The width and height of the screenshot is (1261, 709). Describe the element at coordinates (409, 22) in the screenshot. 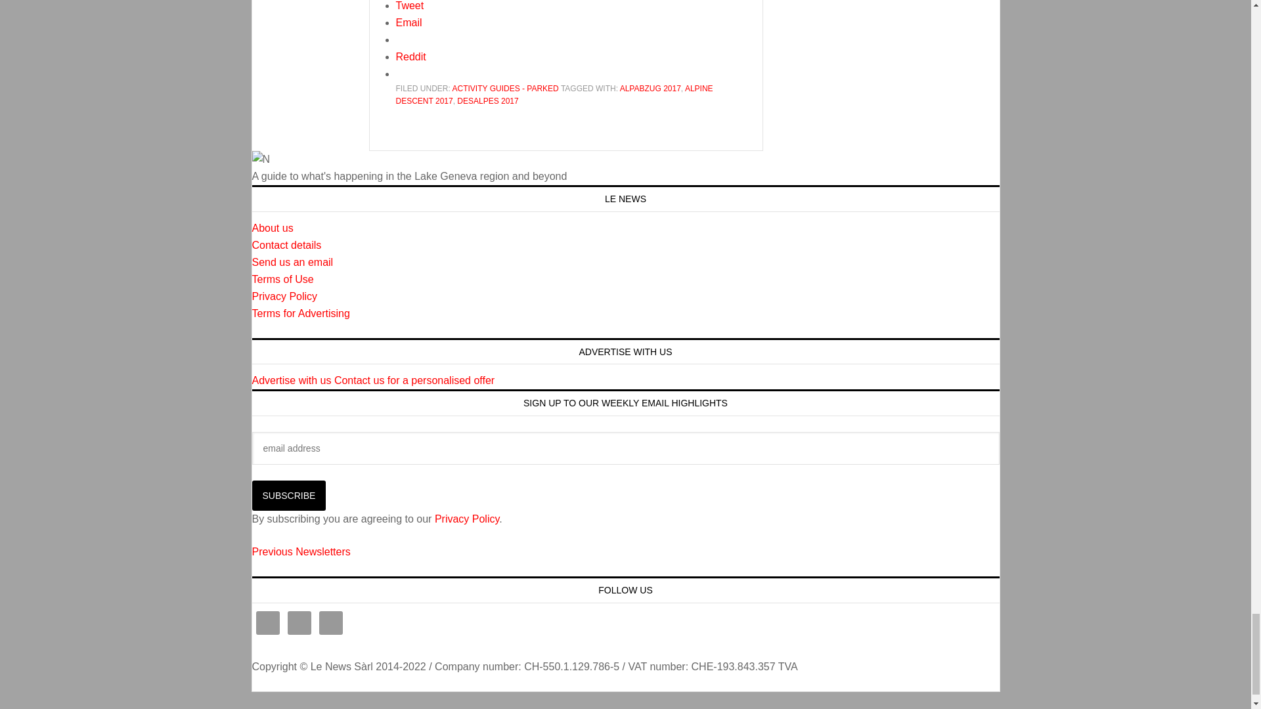

I see `Click to email a link to a friend` at that location.